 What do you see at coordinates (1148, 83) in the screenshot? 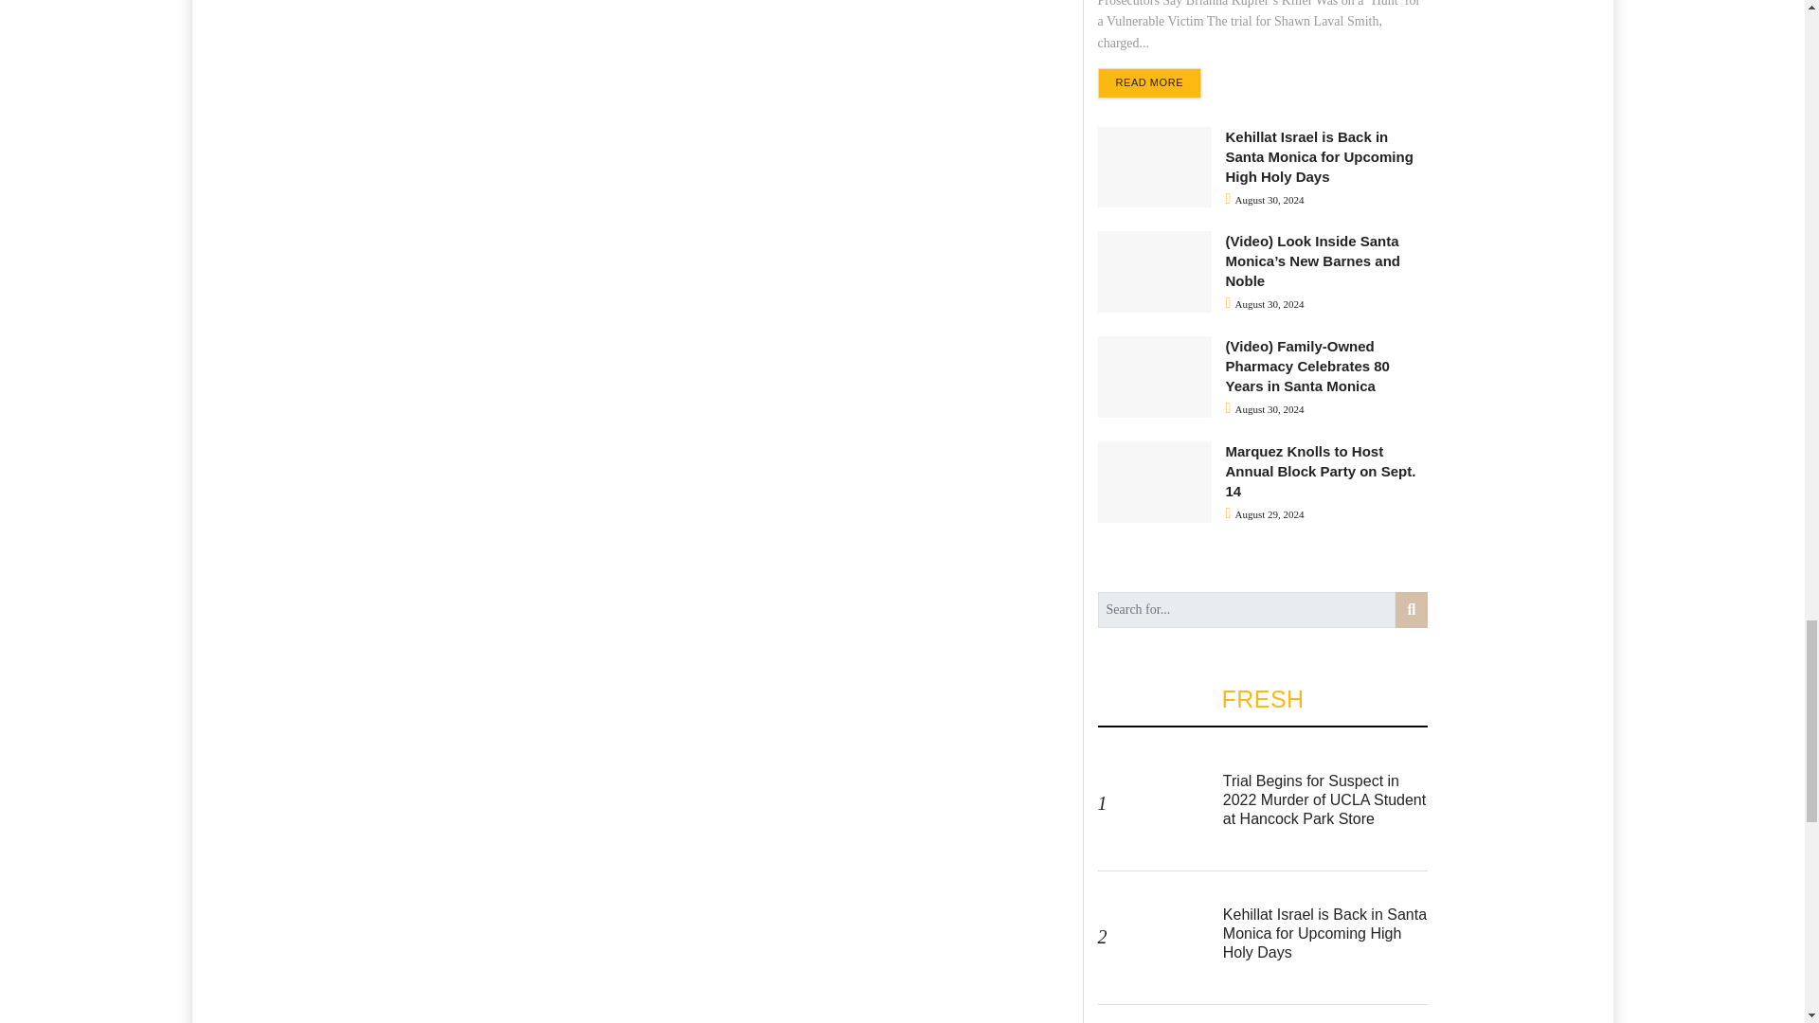
I see `READ MORE` at bounding box center [1148, 83].